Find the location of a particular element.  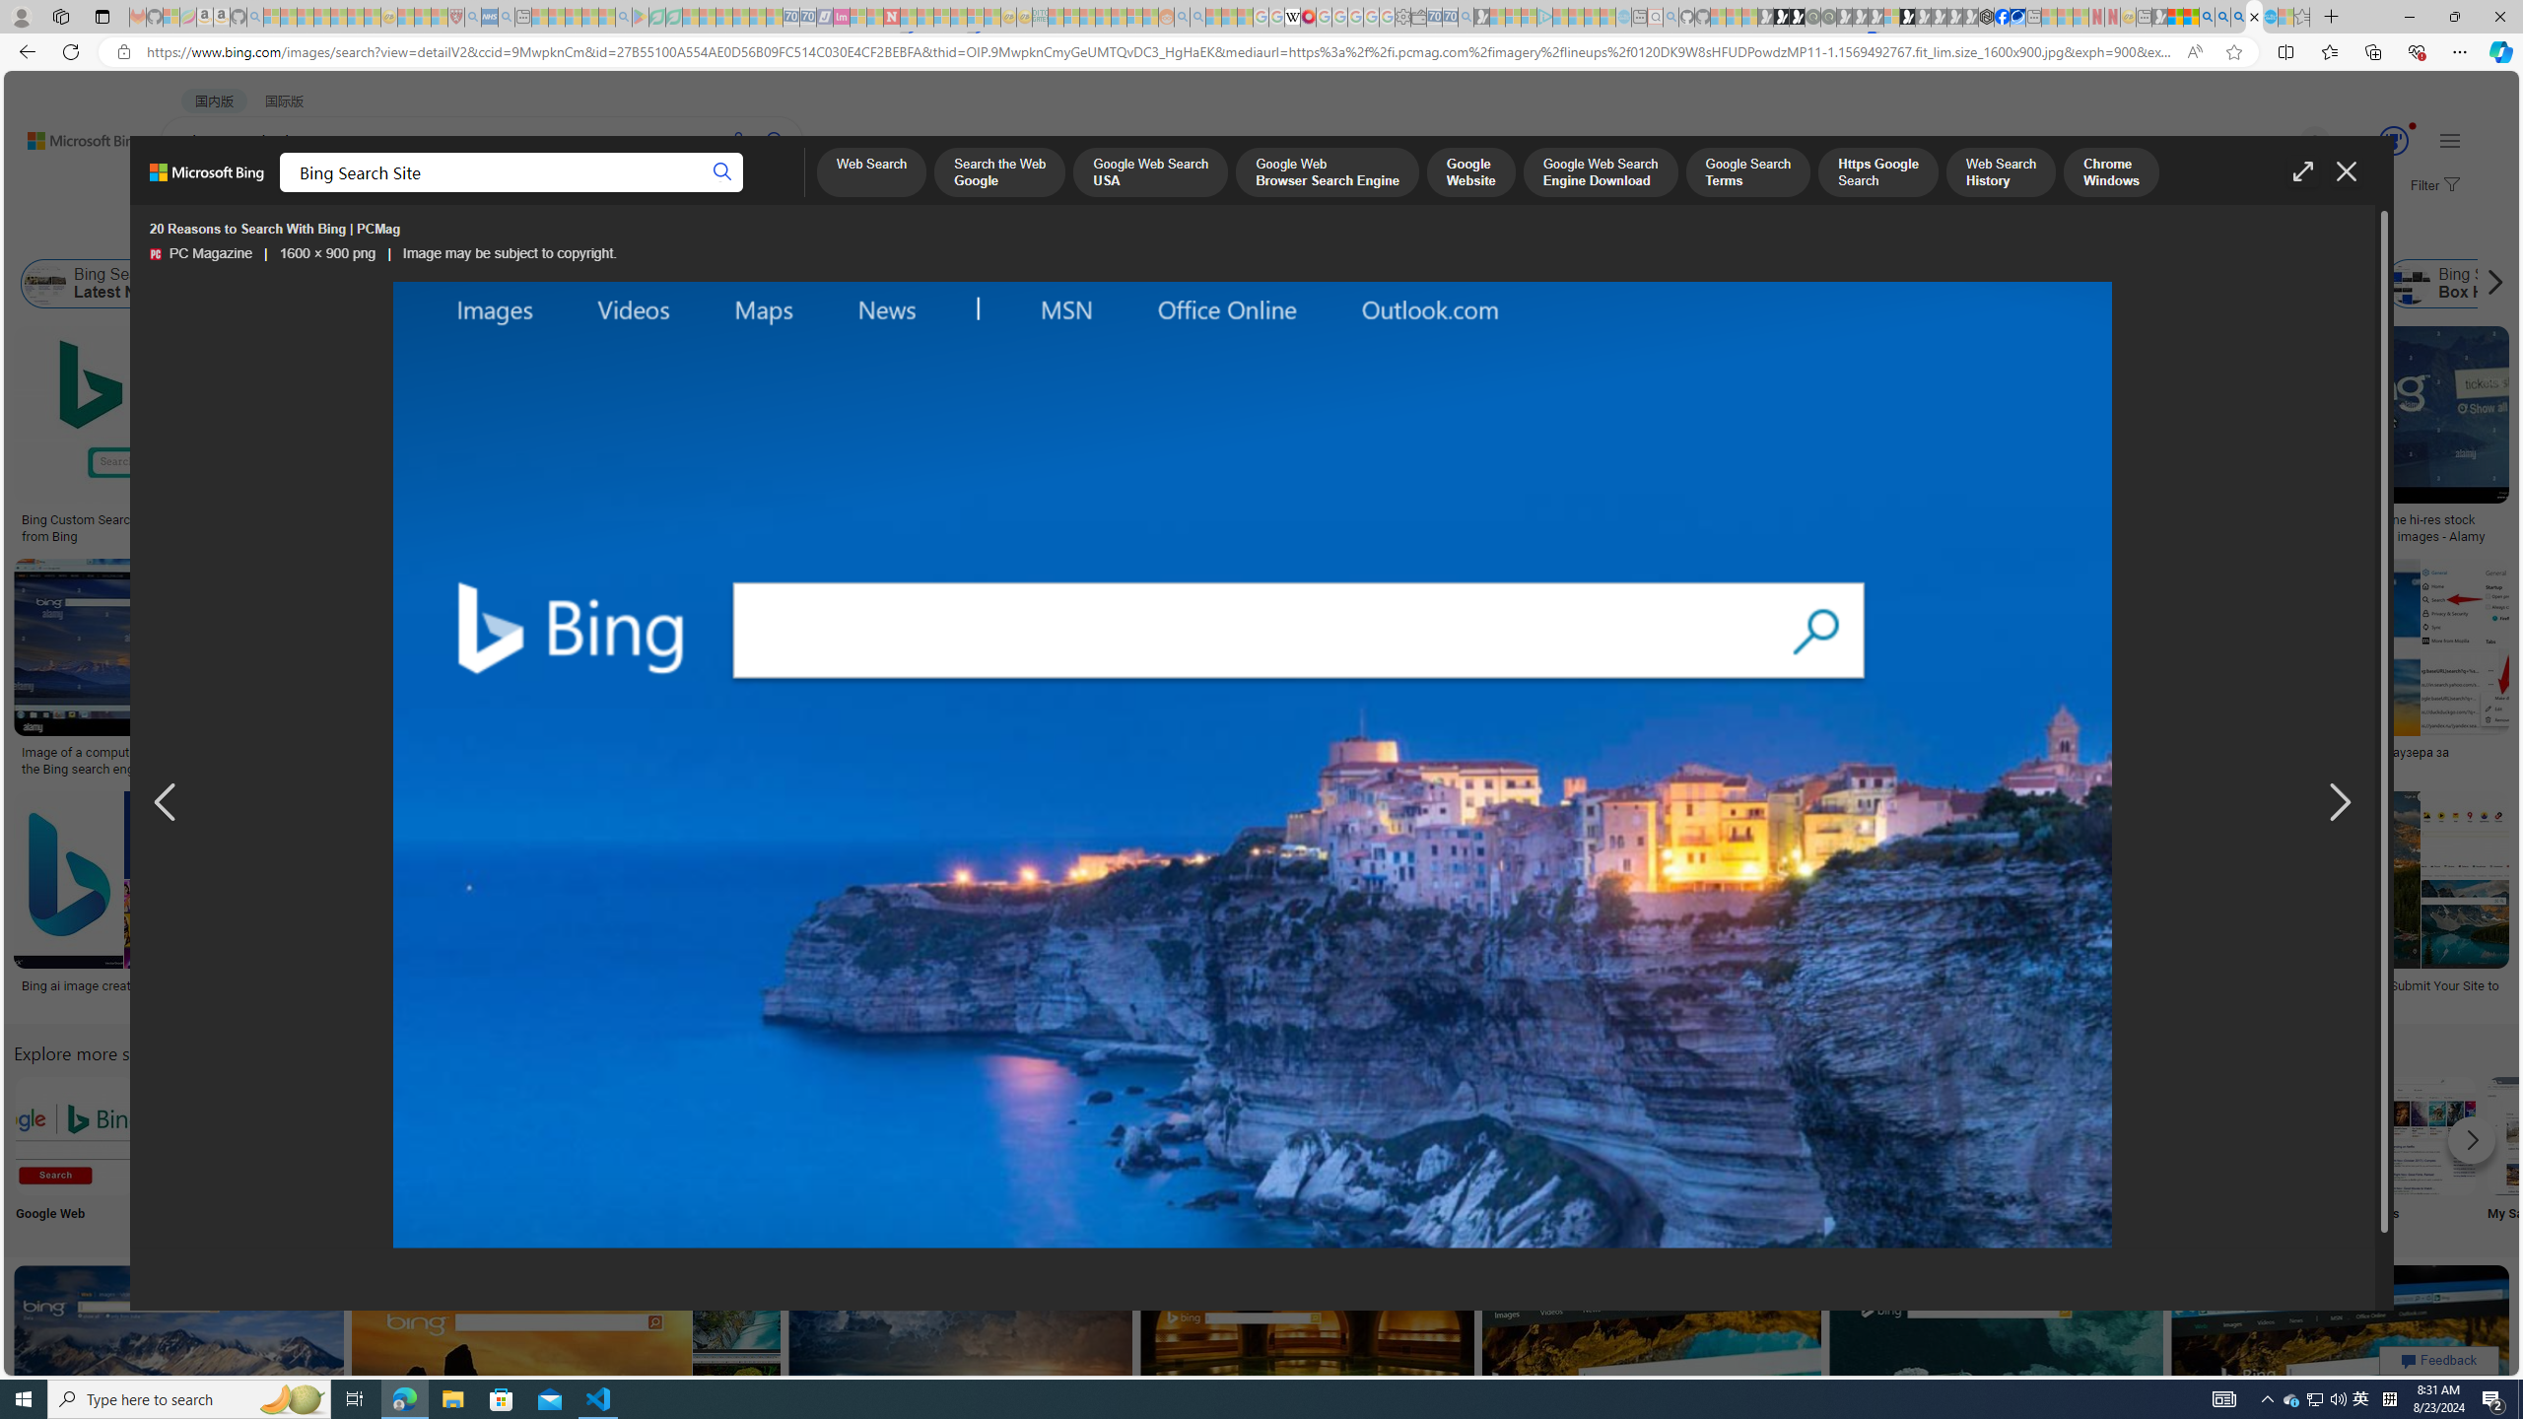

Internet Explorer is located at coordinates (334, 1153).